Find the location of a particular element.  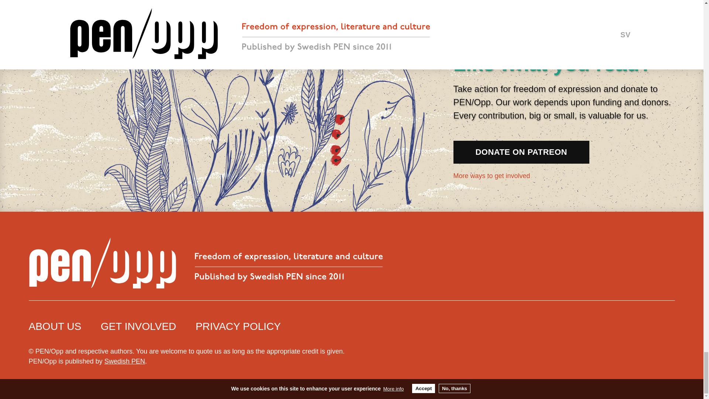

More ways to get involved is located at coordinates (500, 176).